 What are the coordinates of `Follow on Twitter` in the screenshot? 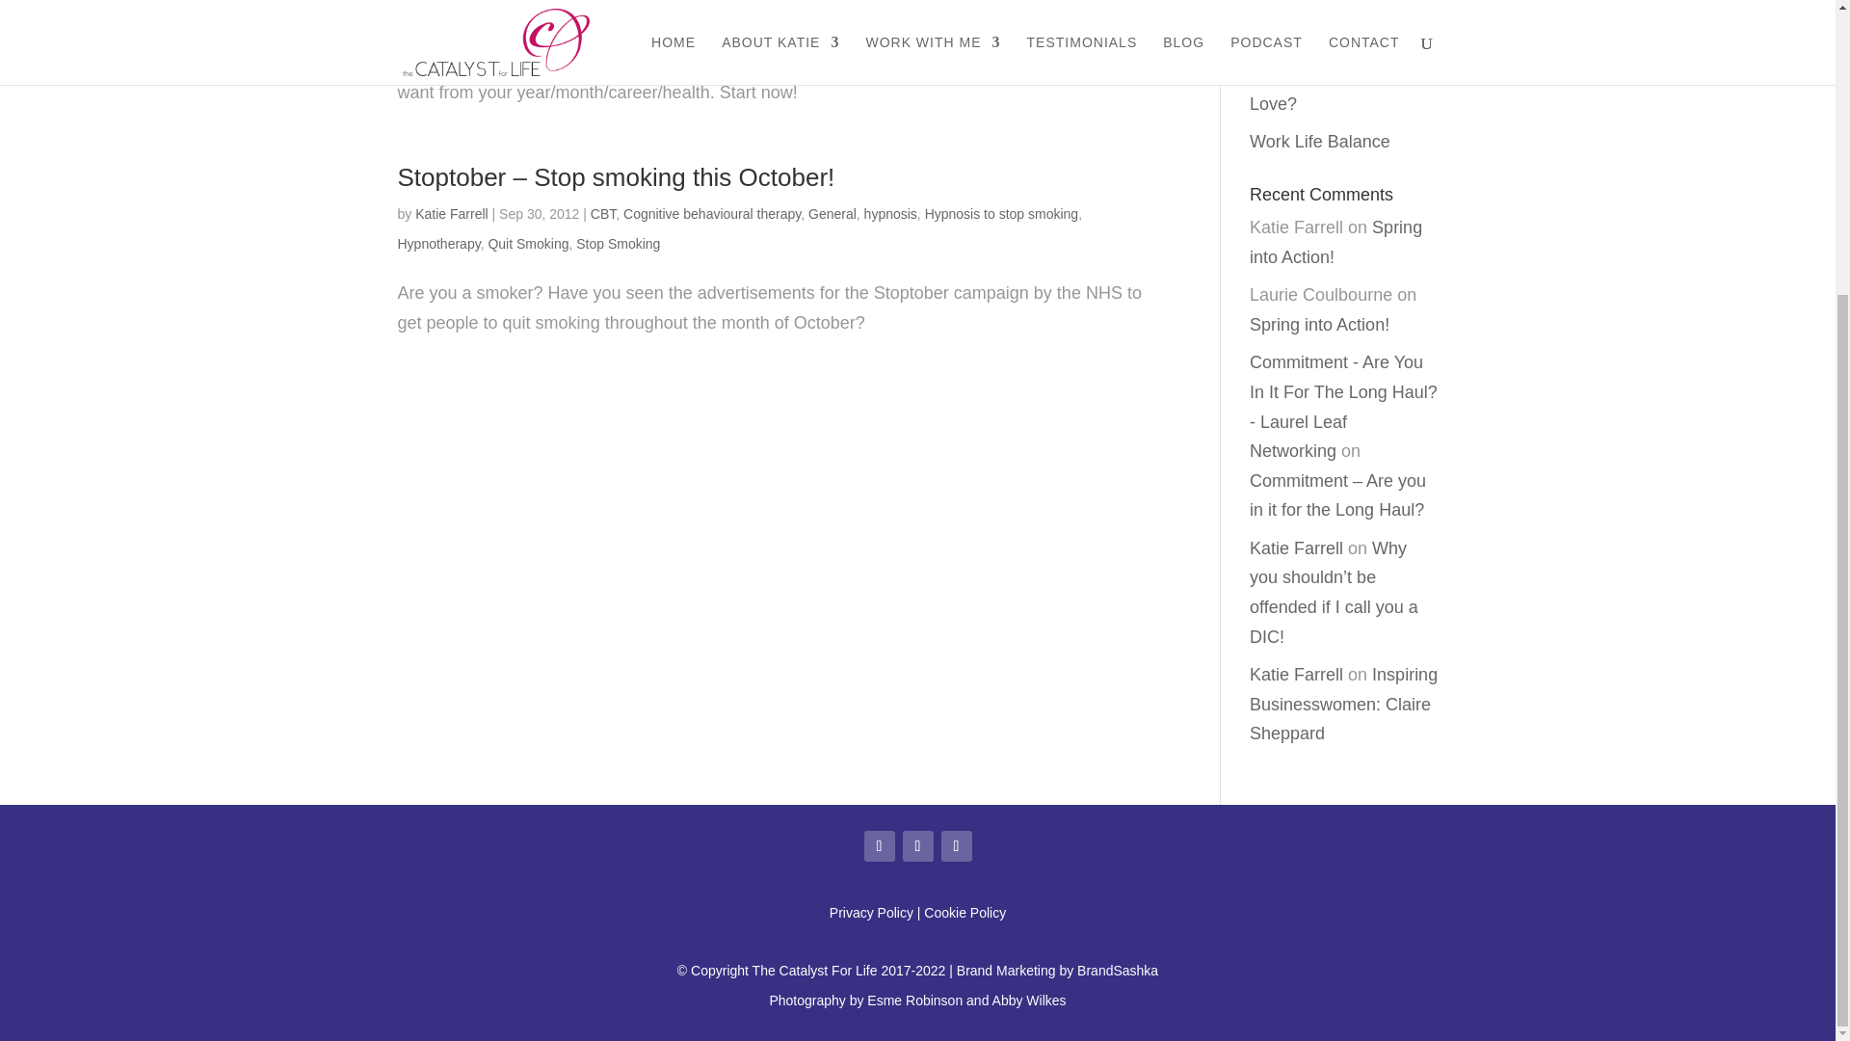 It's located at (917, 846).